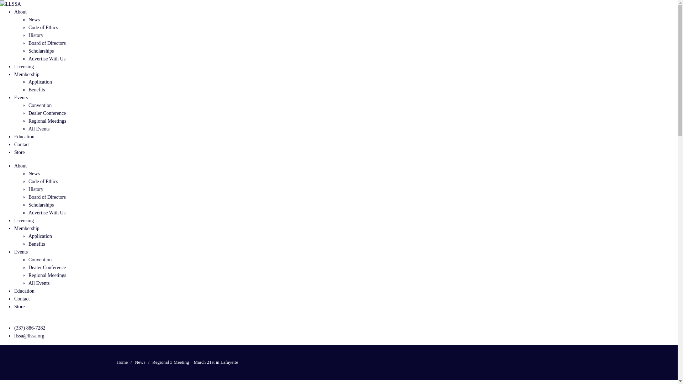  What do you see at coordinates (47, 267) in the screenshot?
I see `Dealer Conference` at bounding box center [47, 267].